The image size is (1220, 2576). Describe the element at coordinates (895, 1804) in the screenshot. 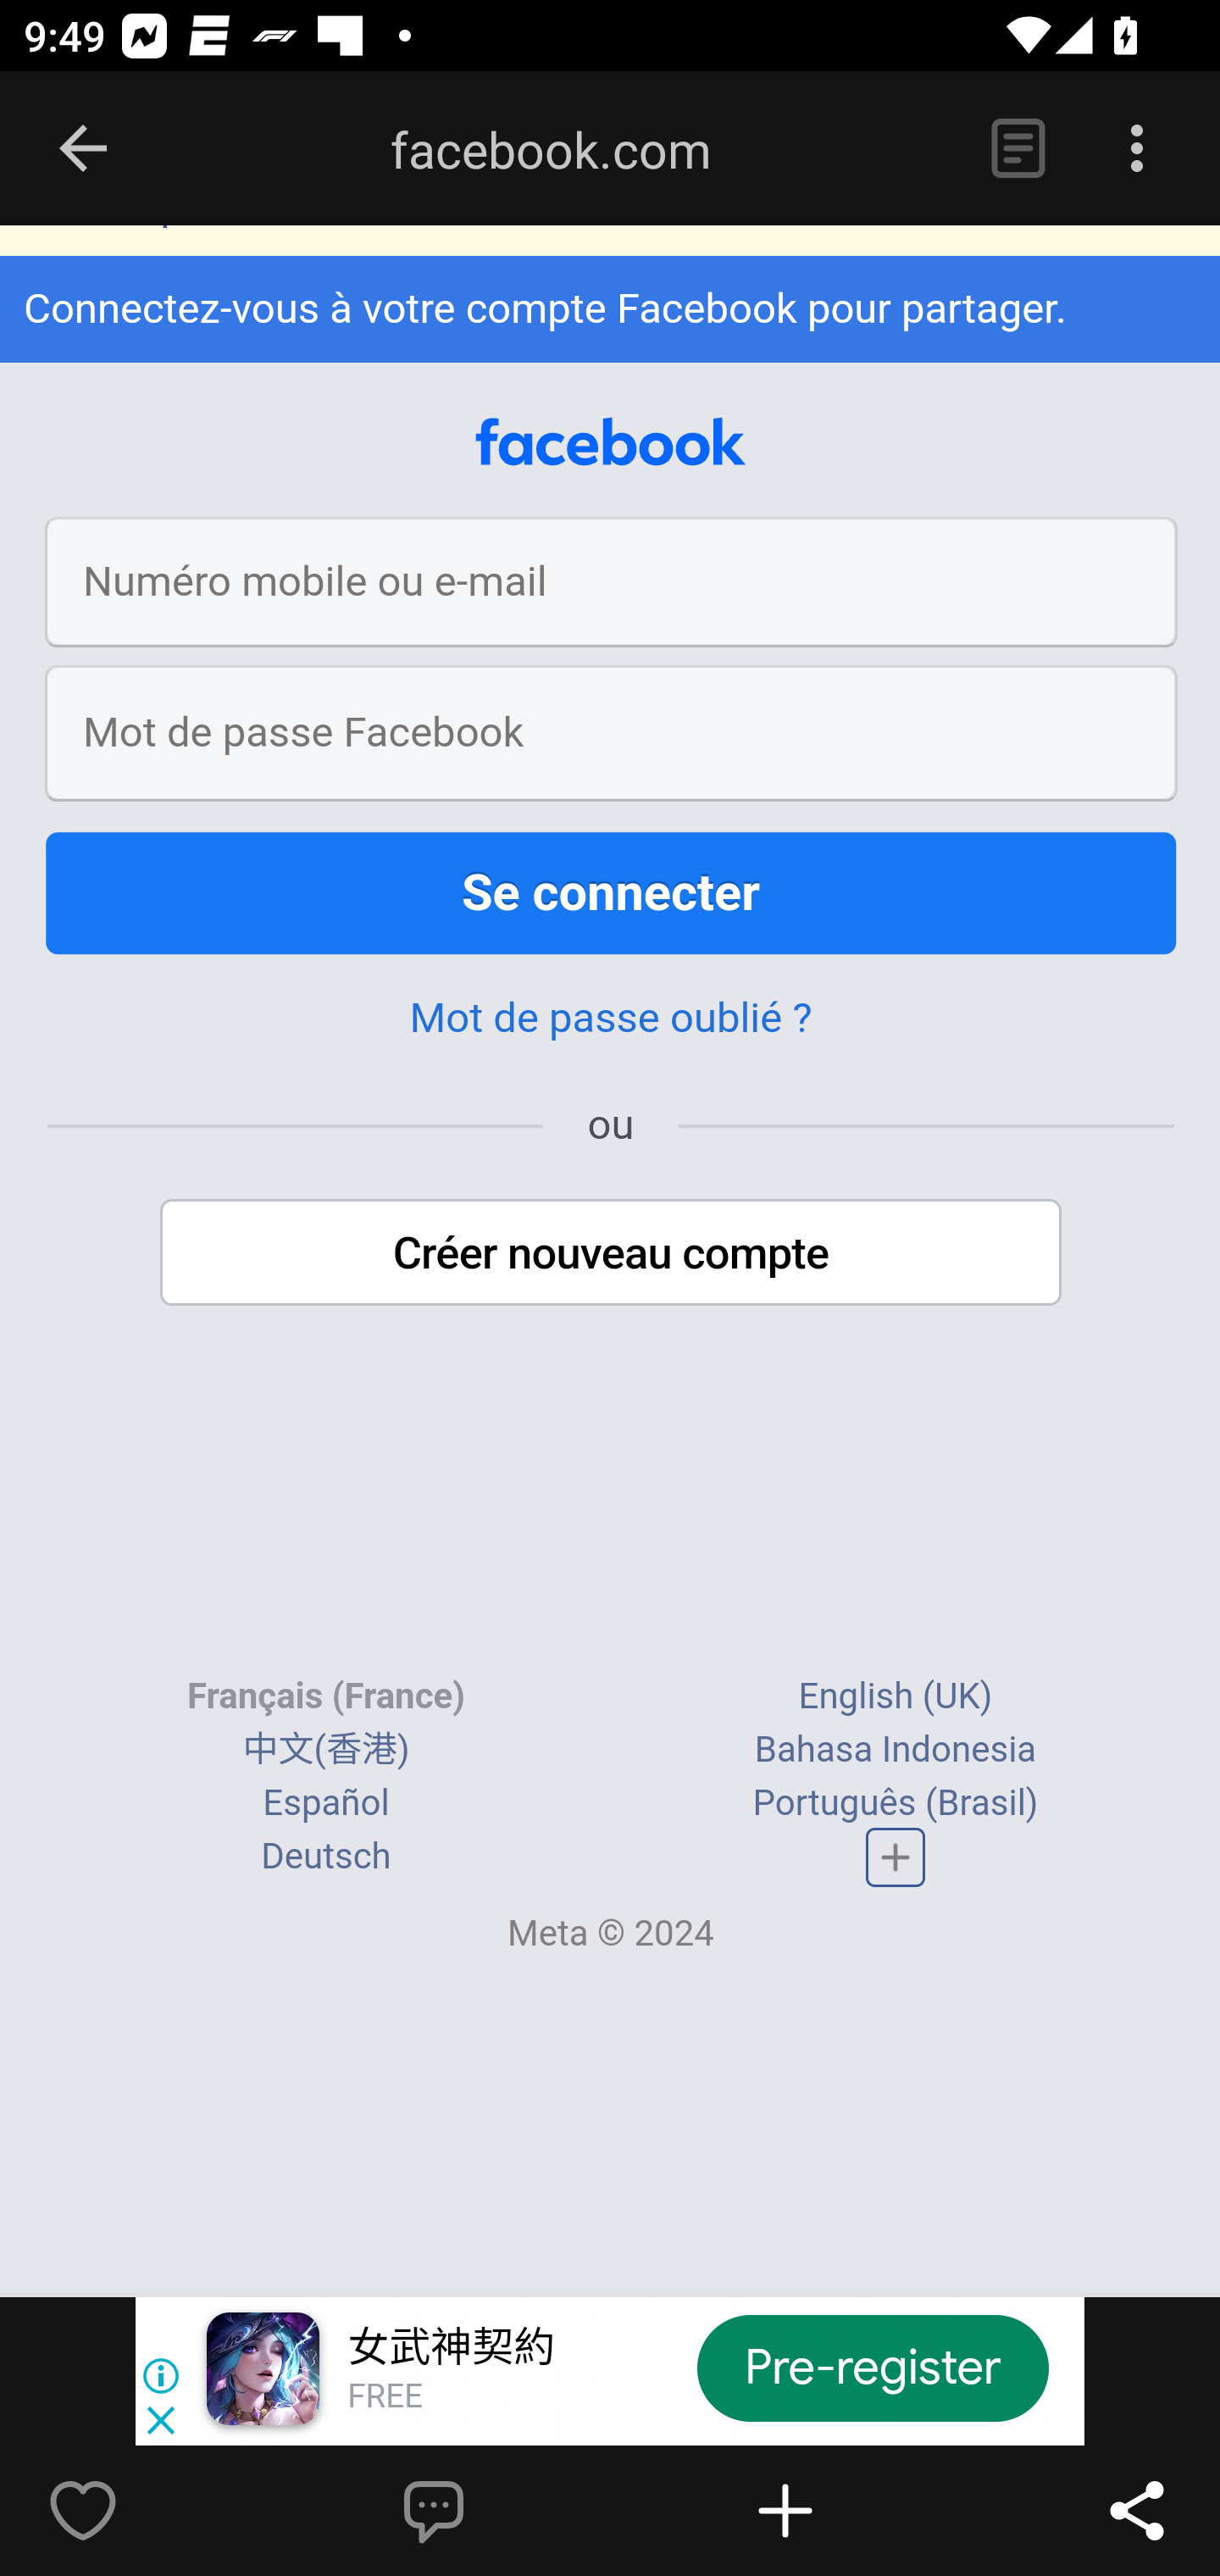

I see `Português (Brasil)` at that location.